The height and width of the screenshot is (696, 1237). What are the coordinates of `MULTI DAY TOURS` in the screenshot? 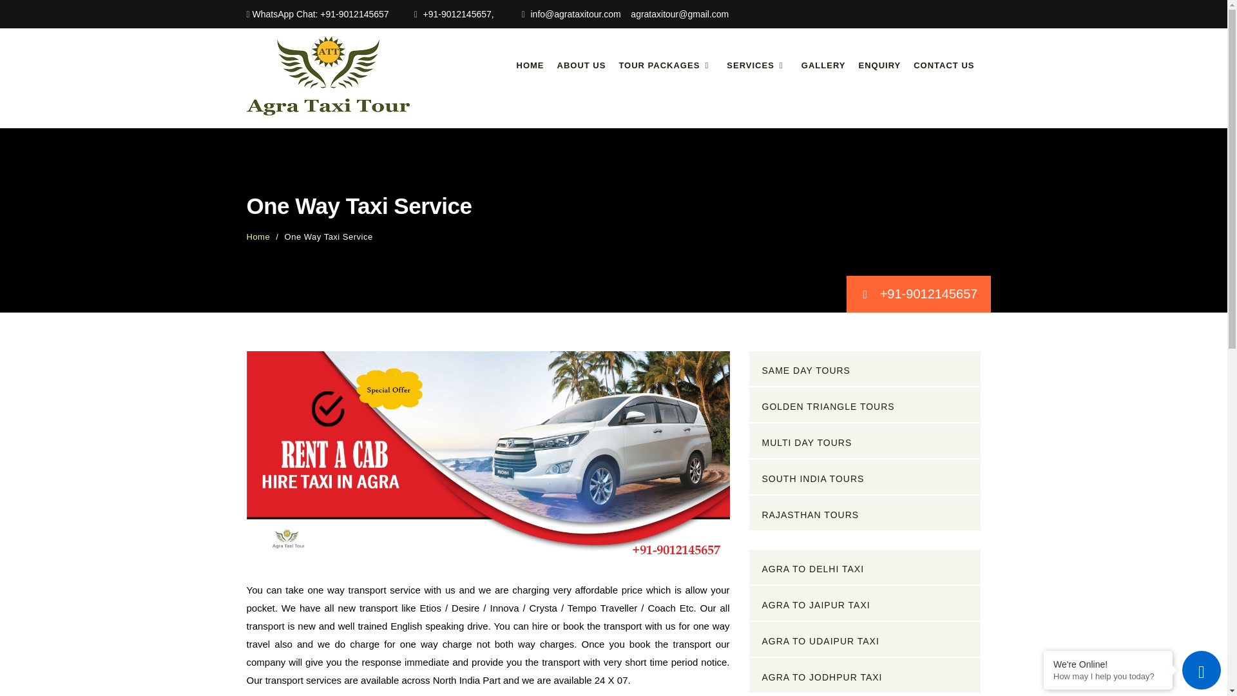 It's located at (865, 440).